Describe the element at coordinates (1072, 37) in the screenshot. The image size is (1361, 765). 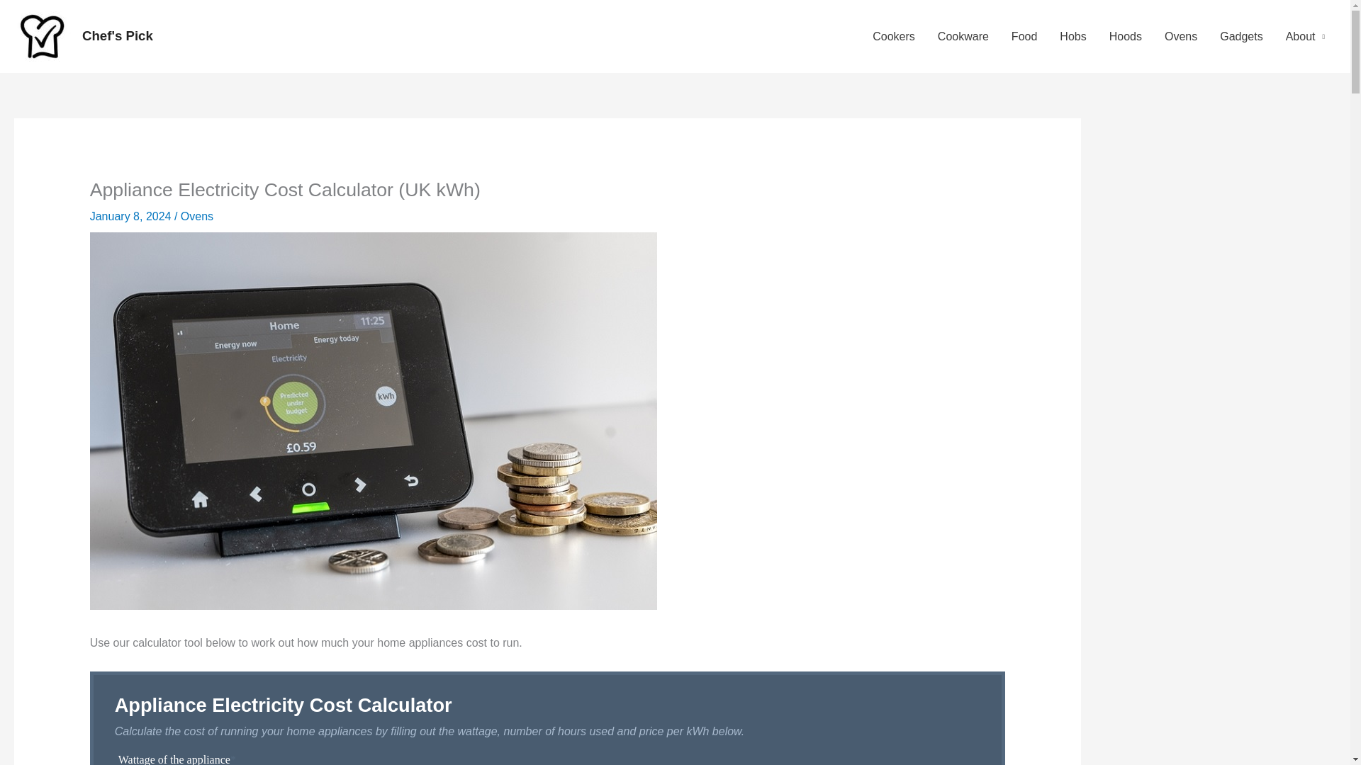
I see `Hobs` at that location.